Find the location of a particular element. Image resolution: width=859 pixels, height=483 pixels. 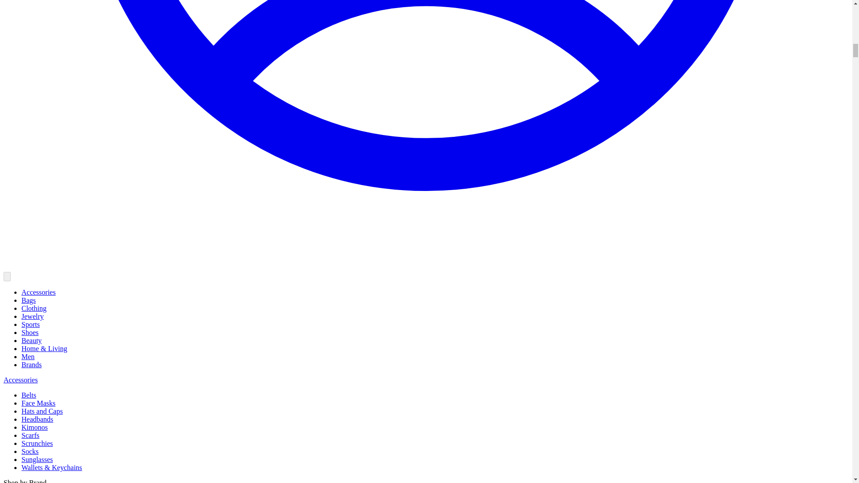

Belts is located at coordinates (29, 395).